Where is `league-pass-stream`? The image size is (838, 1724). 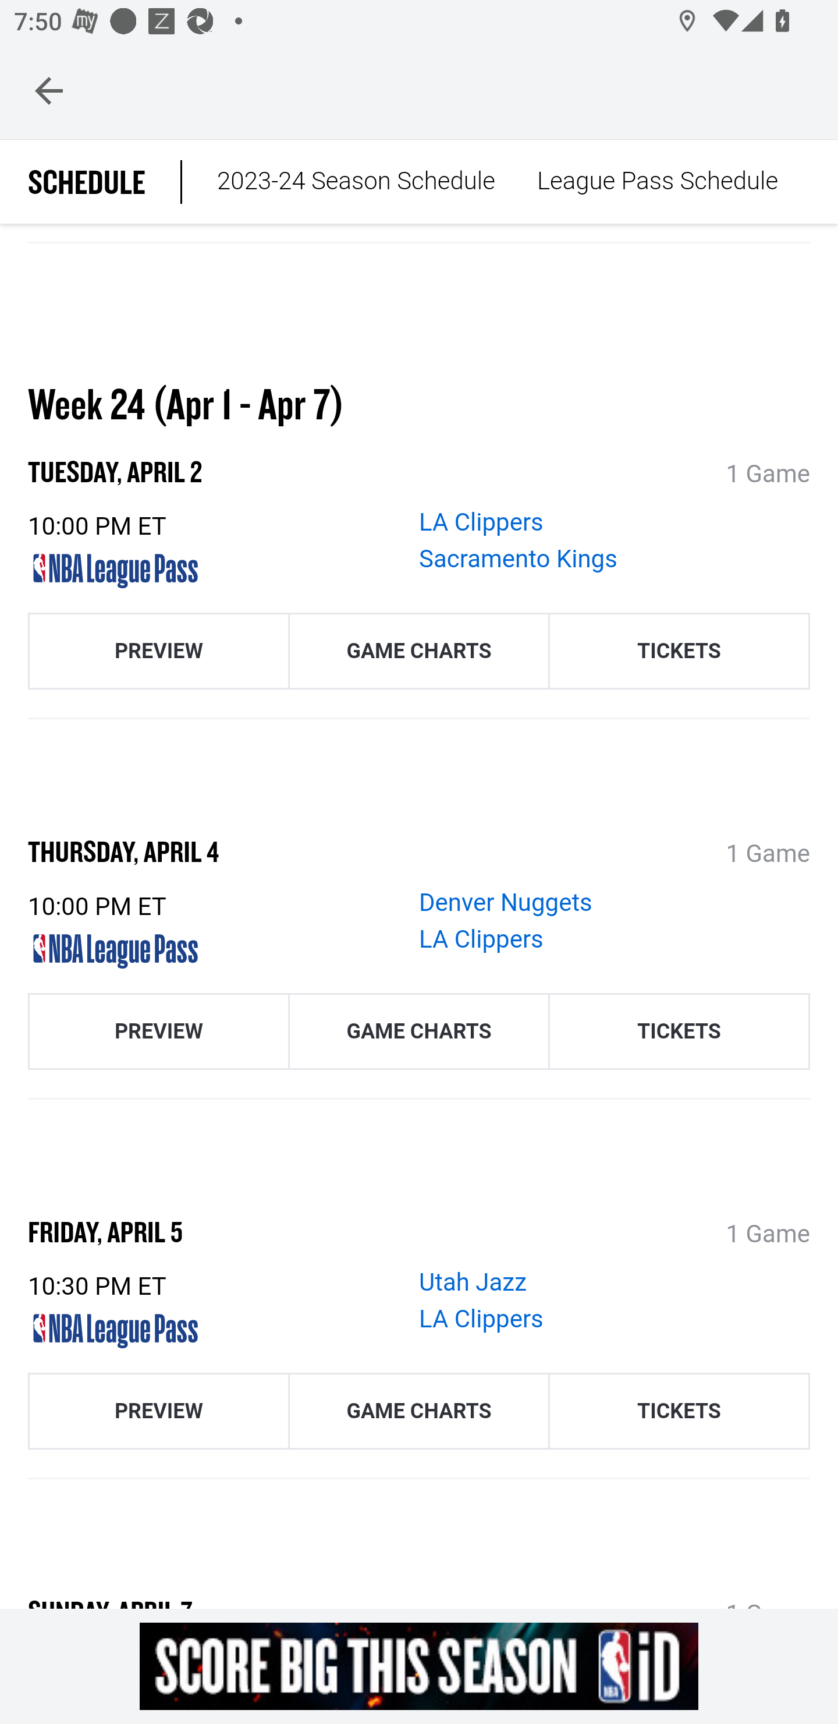
league-pass-stream is located at coordinates (216, 572).